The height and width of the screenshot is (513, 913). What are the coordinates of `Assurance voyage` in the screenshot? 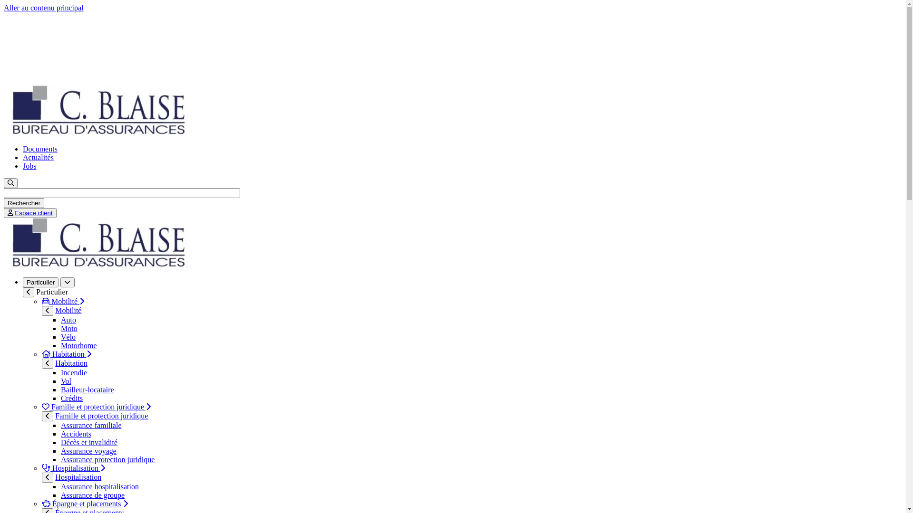 It's located at (88, 451).